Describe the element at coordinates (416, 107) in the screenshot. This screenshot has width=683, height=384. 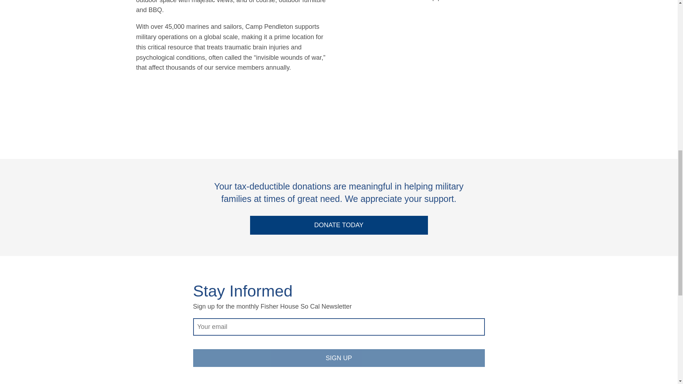
I see `Naval Hospital Camp Pendleton 3` at that location.